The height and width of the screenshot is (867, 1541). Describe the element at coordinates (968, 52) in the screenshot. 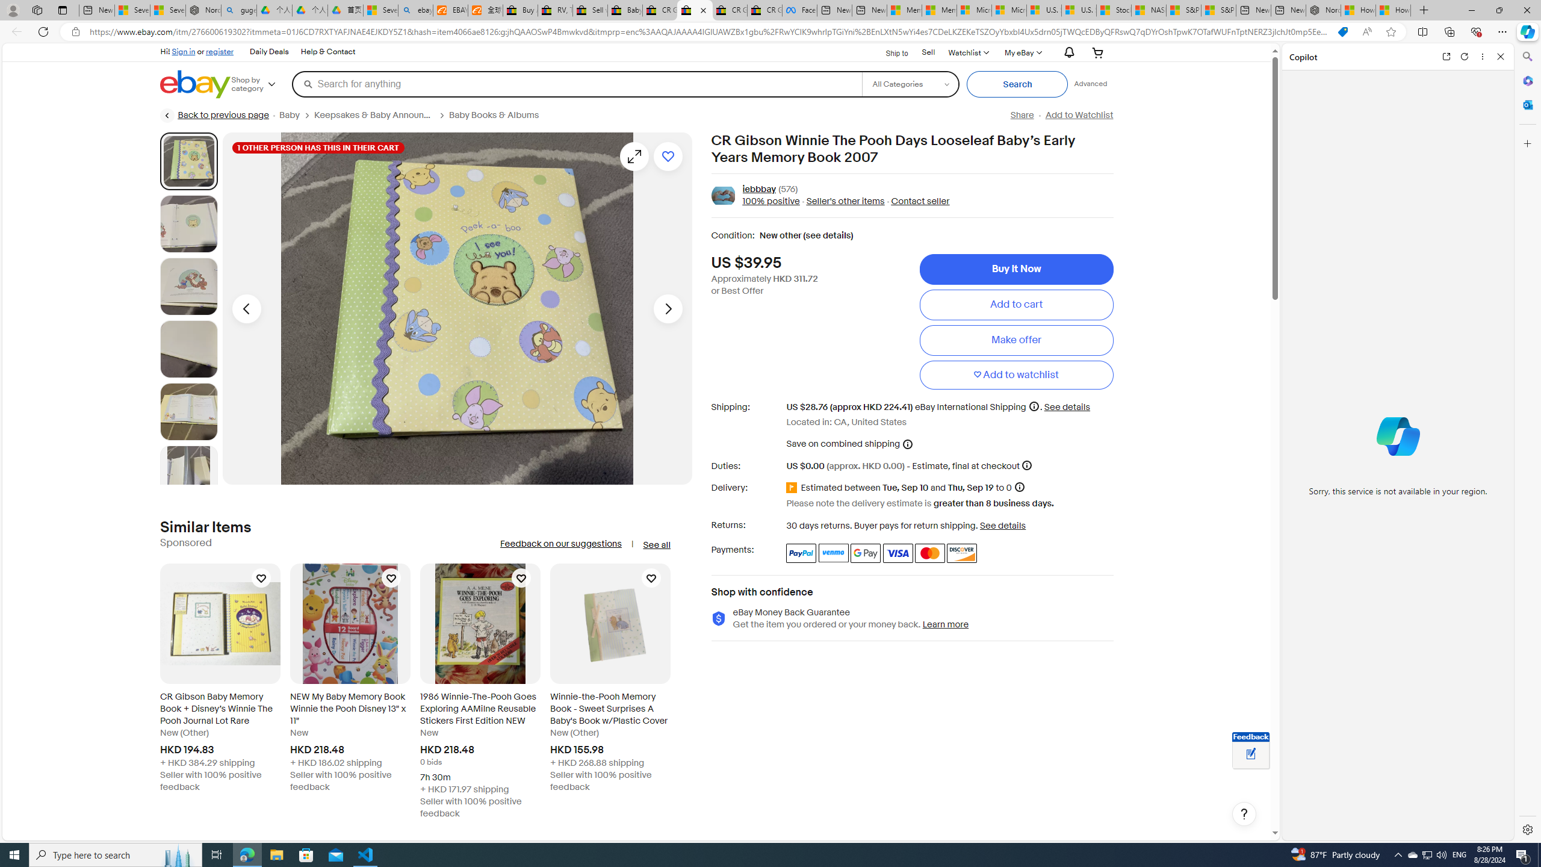

I see `WatchlistExpand Watch List` at that location.